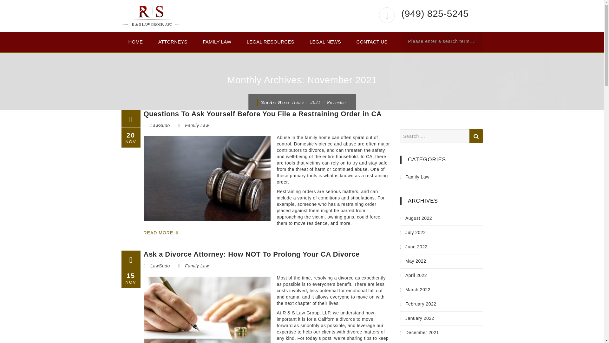  Describe the element at coordinates (160, 266) in the screenshot. I see `LawSudo` at that location.